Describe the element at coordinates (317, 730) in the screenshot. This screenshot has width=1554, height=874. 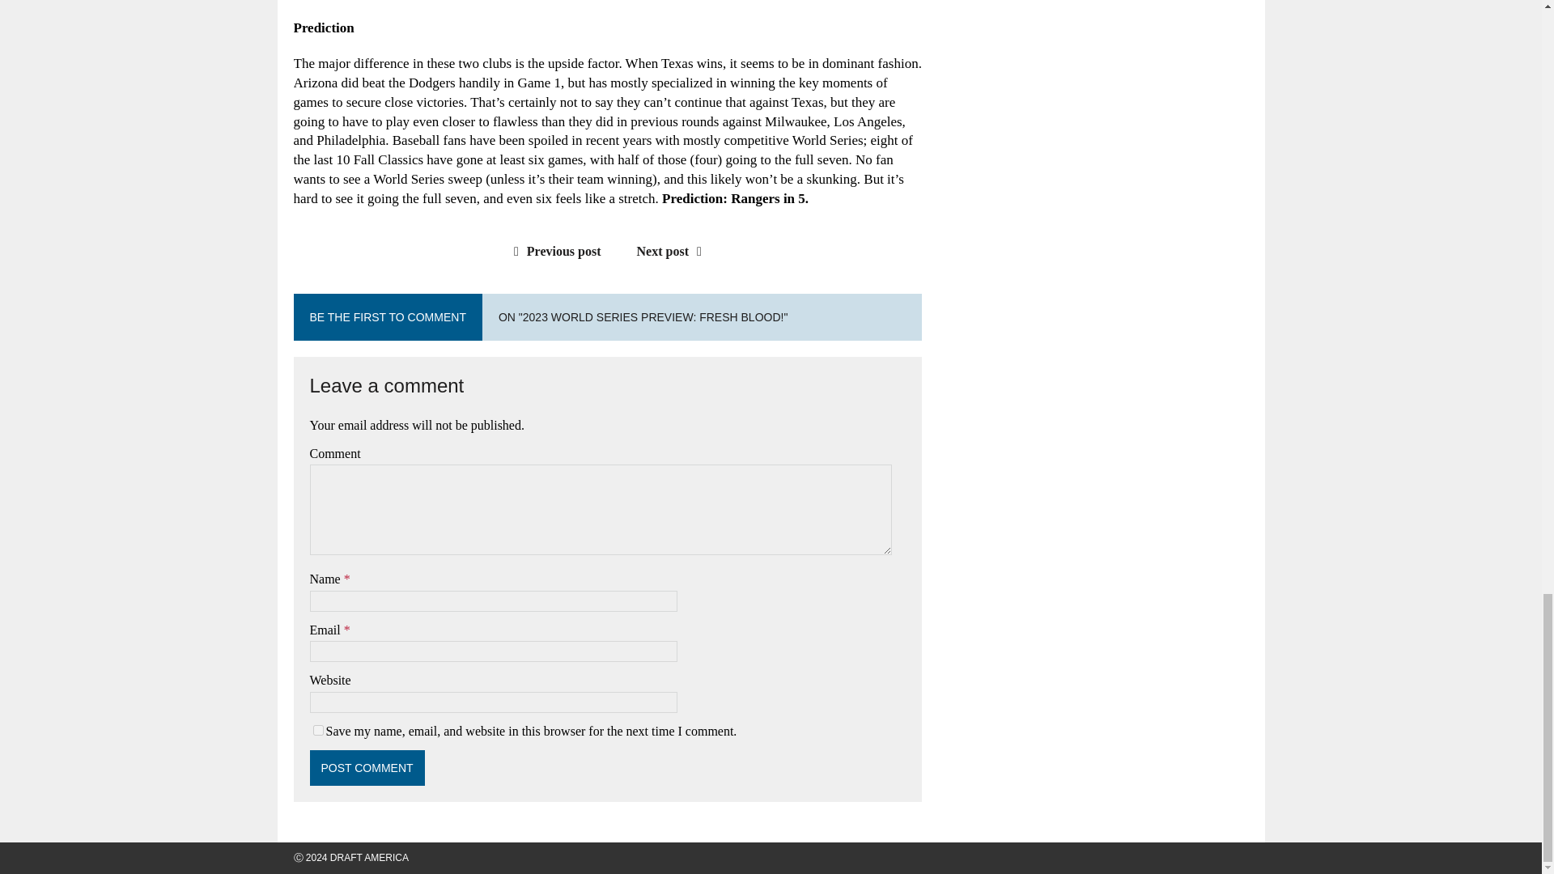
I see `yes` at that location.